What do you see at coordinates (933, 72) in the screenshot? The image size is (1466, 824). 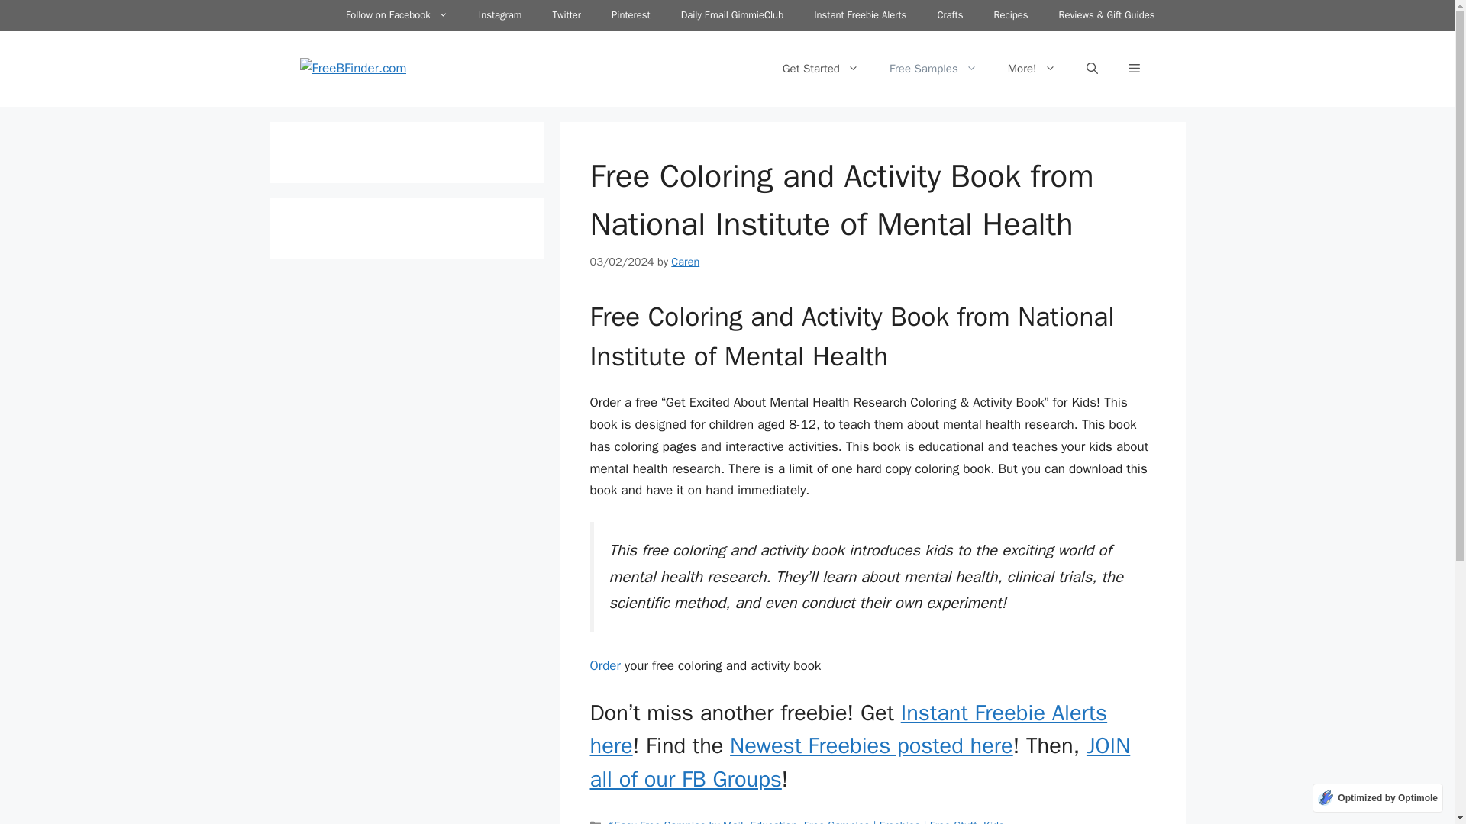 I see `Free Samples` at bounding box center [933, 72].